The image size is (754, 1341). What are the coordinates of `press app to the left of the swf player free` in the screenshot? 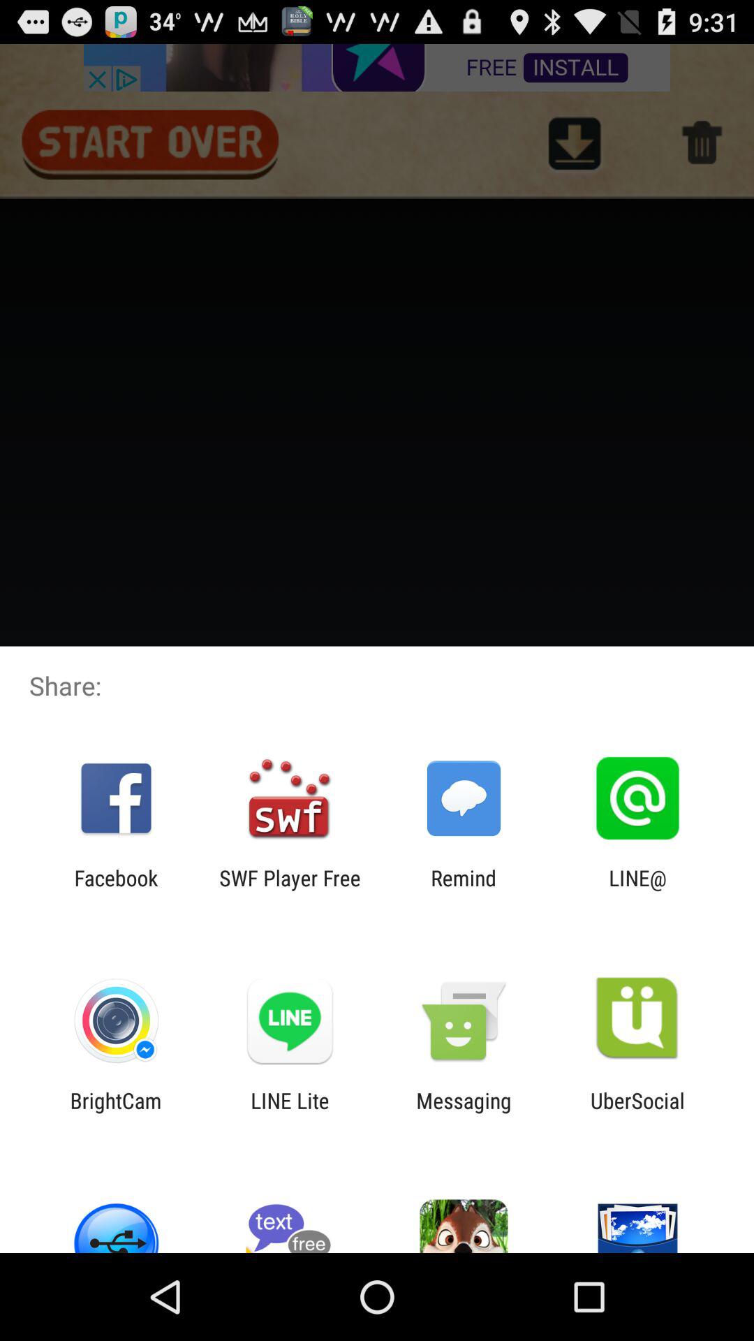 It's located at (116, 890).